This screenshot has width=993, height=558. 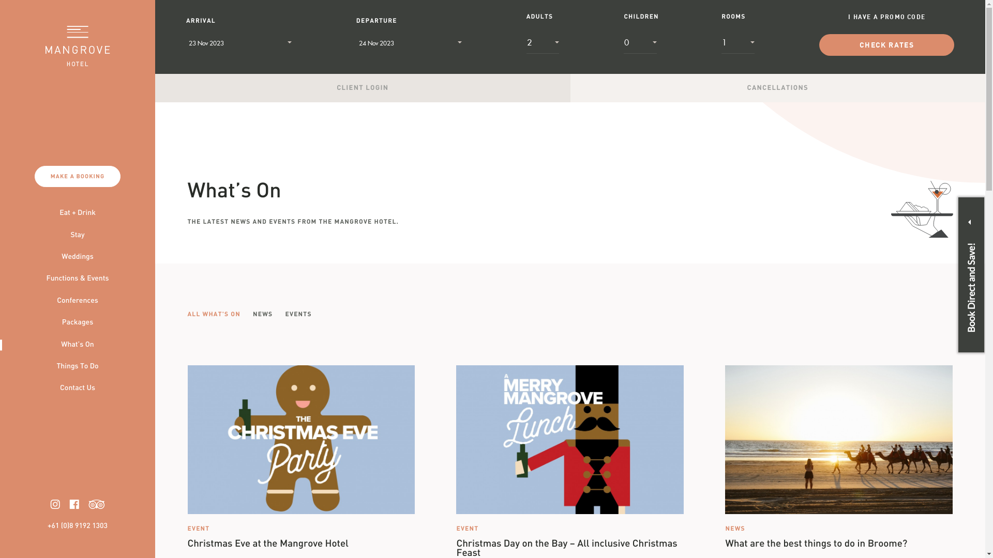 I want to click on Find us on Instagram, so click(x=55, y=504).